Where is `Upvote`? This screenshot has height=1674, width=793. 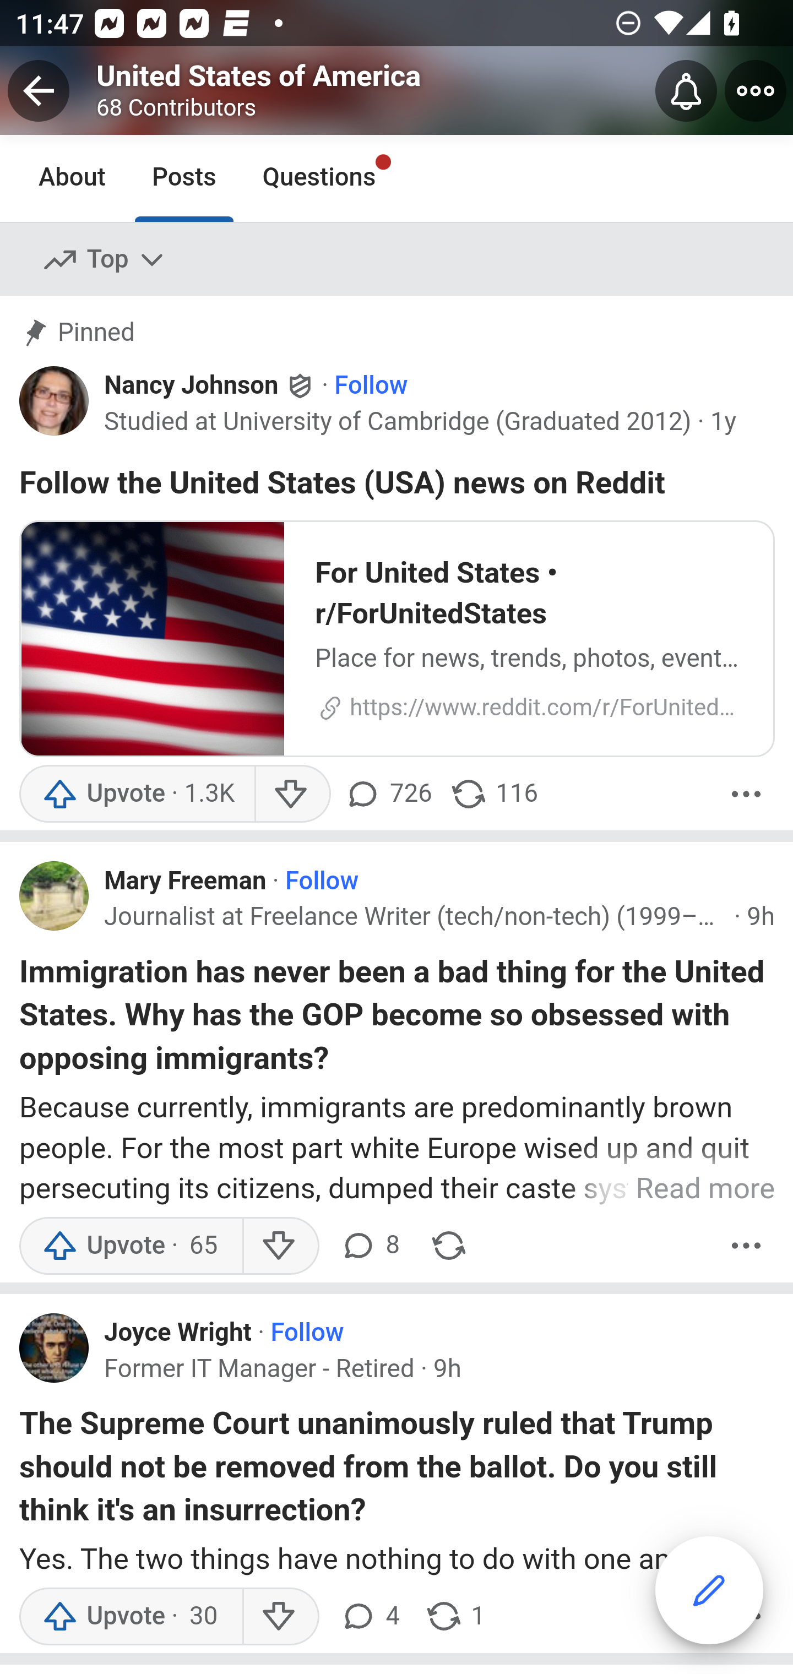 Upvote is located at coordinates (131, 1616).